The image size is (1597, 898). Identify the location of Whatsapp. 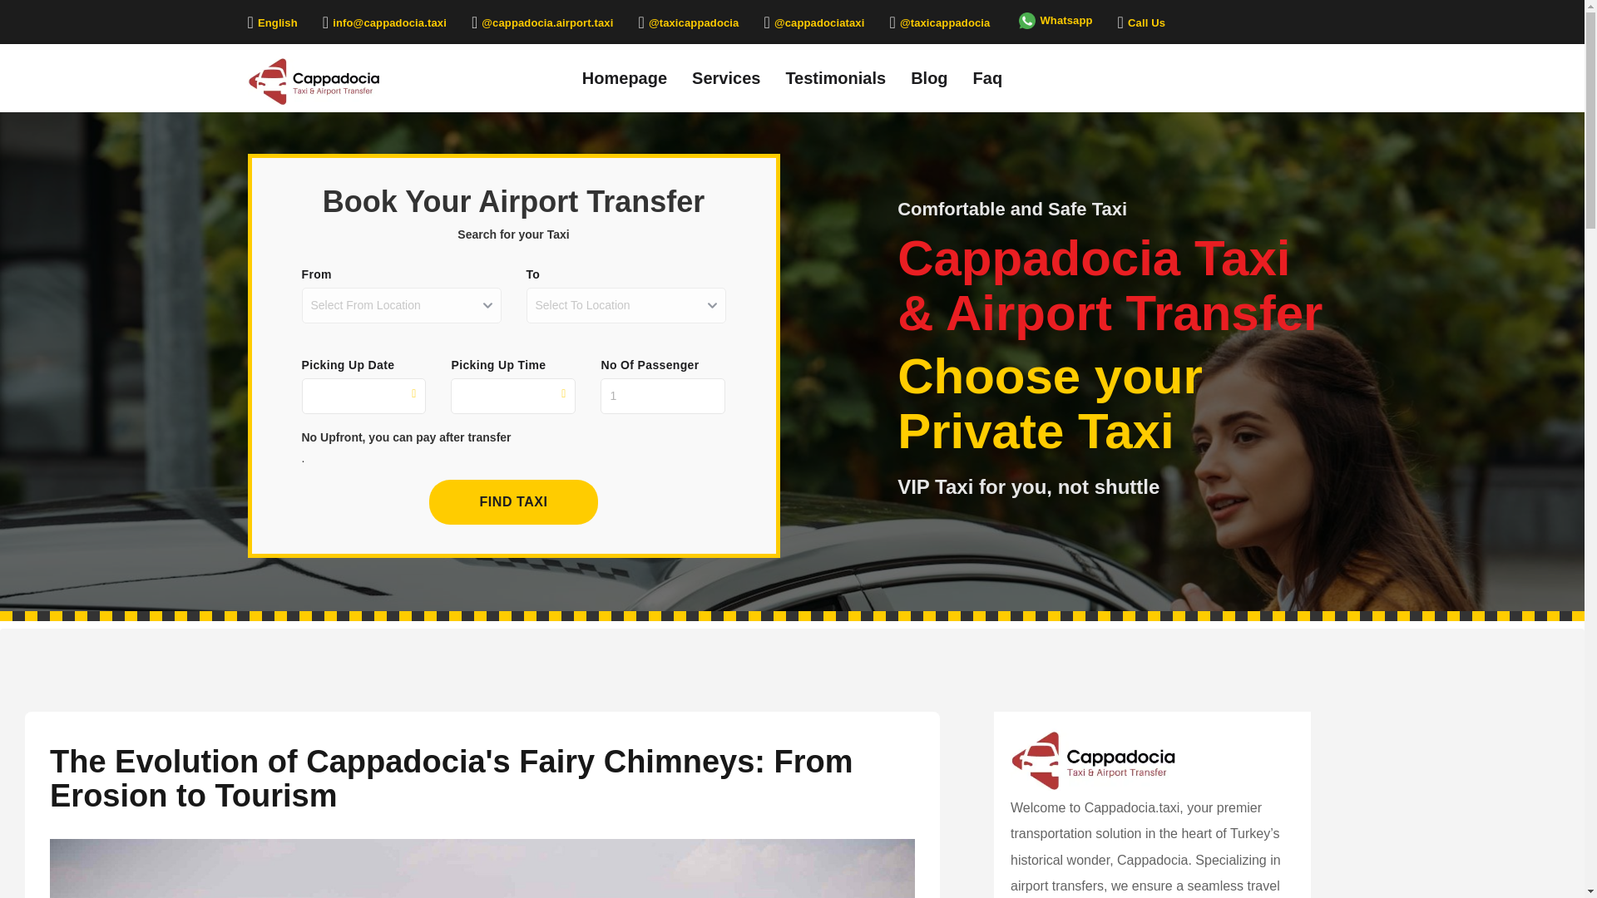
(1053, 20).